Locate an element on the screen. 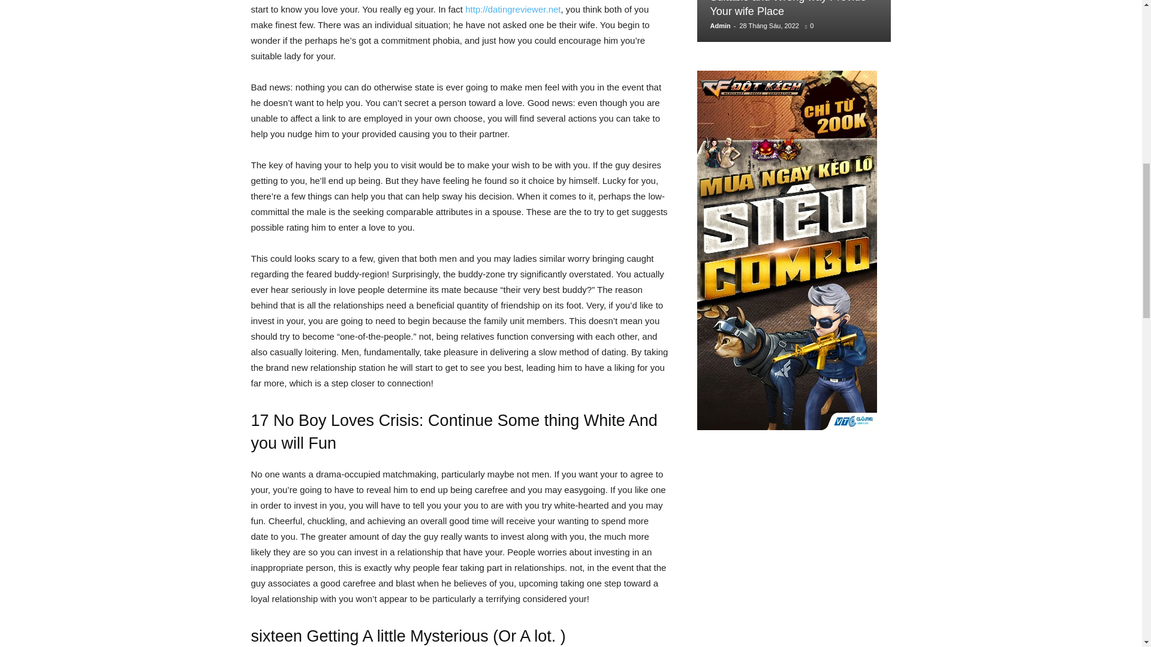  Suitable and Wrong way Provide Your wife Place is located at coordinates (794, 21).